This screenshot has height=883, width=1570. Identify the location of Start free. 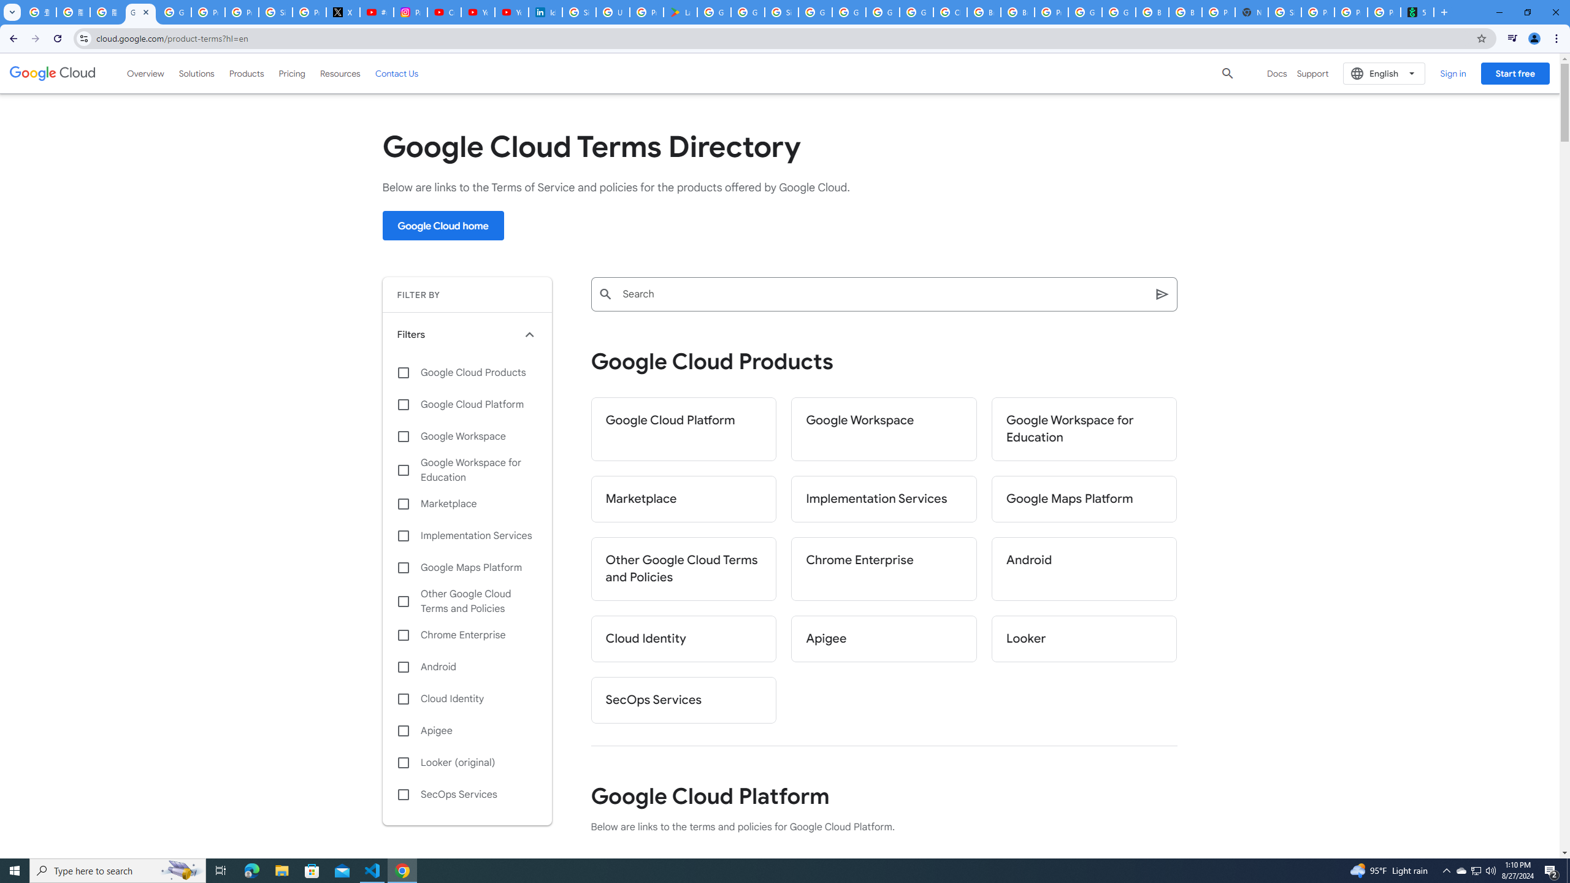
(1515, 73).